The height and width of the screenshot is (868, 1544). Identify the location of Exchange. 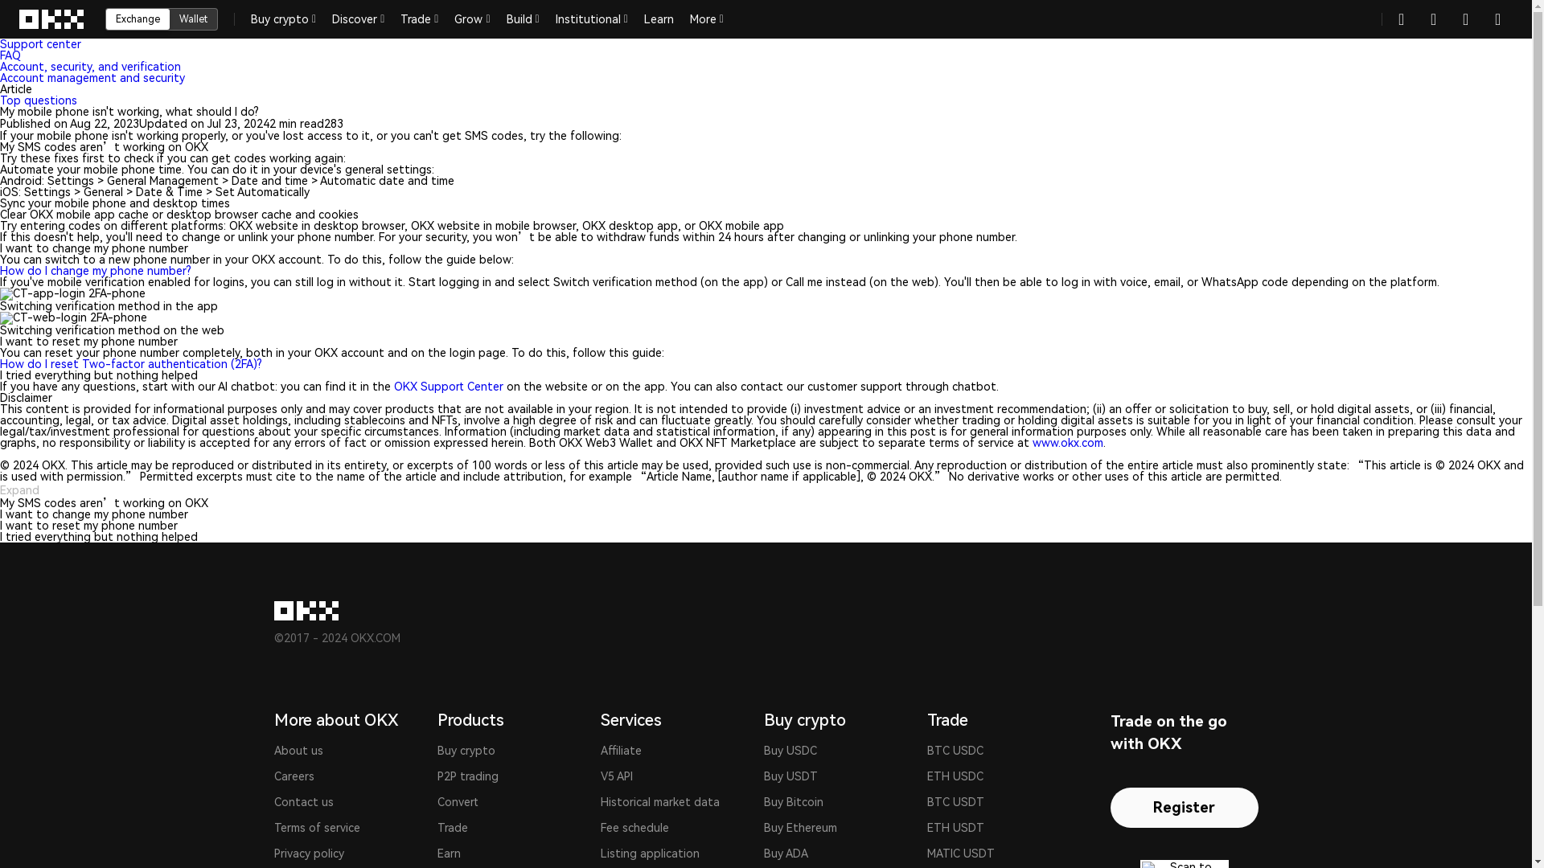
(138, 18).